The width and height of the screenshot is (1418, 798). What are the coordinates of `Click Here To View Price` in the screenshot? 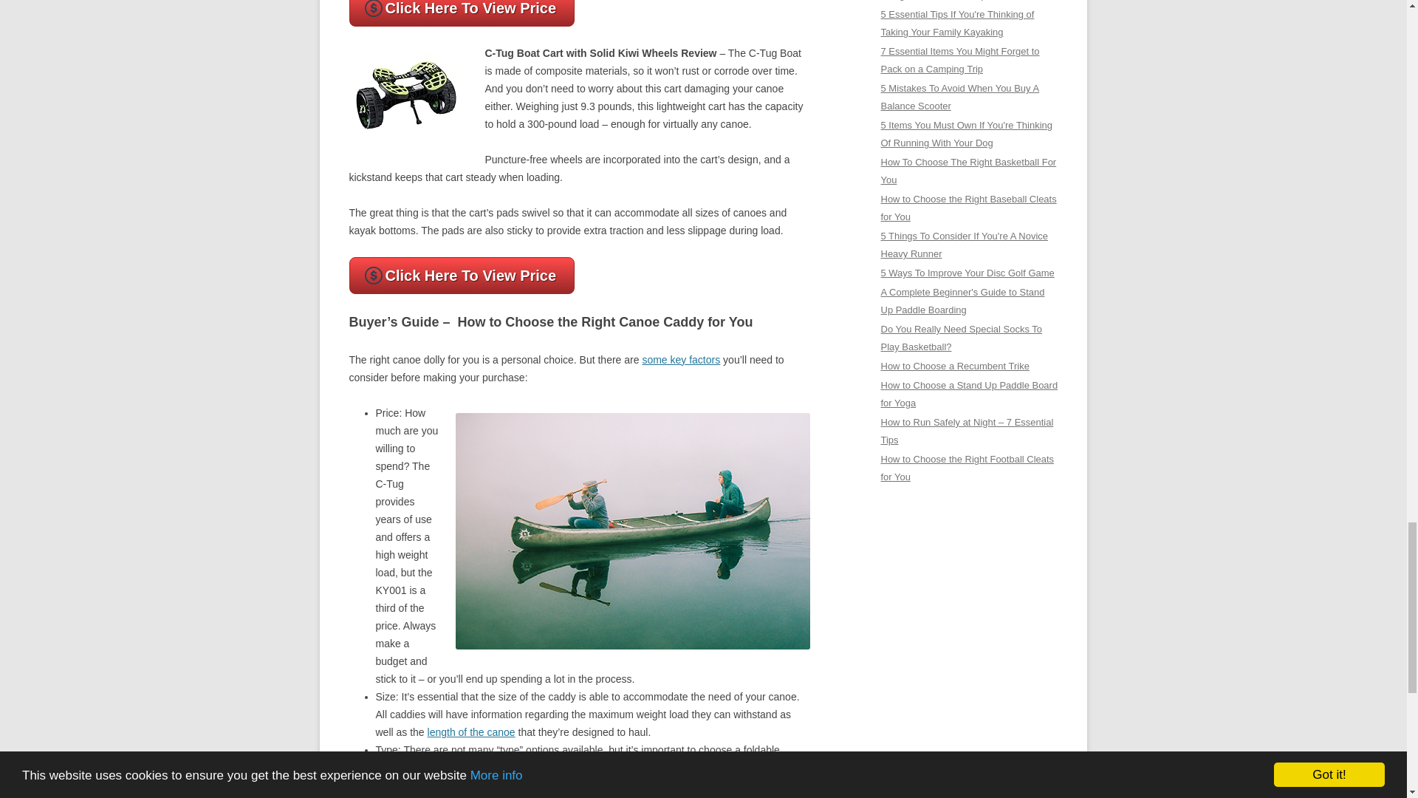 It's located at (461, 13).